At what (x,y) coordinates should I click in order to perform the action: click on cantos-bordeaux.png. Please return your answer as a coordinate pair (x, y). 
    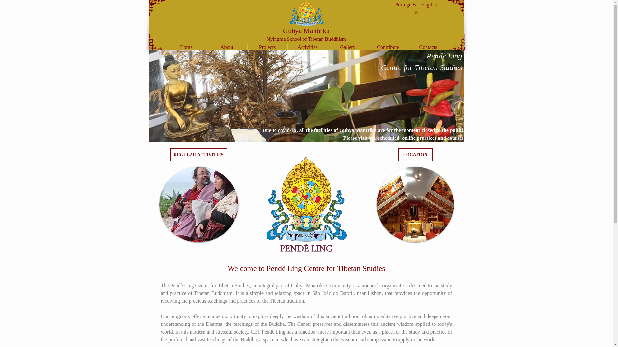
    Looking at the image, I should click on (456, 42).